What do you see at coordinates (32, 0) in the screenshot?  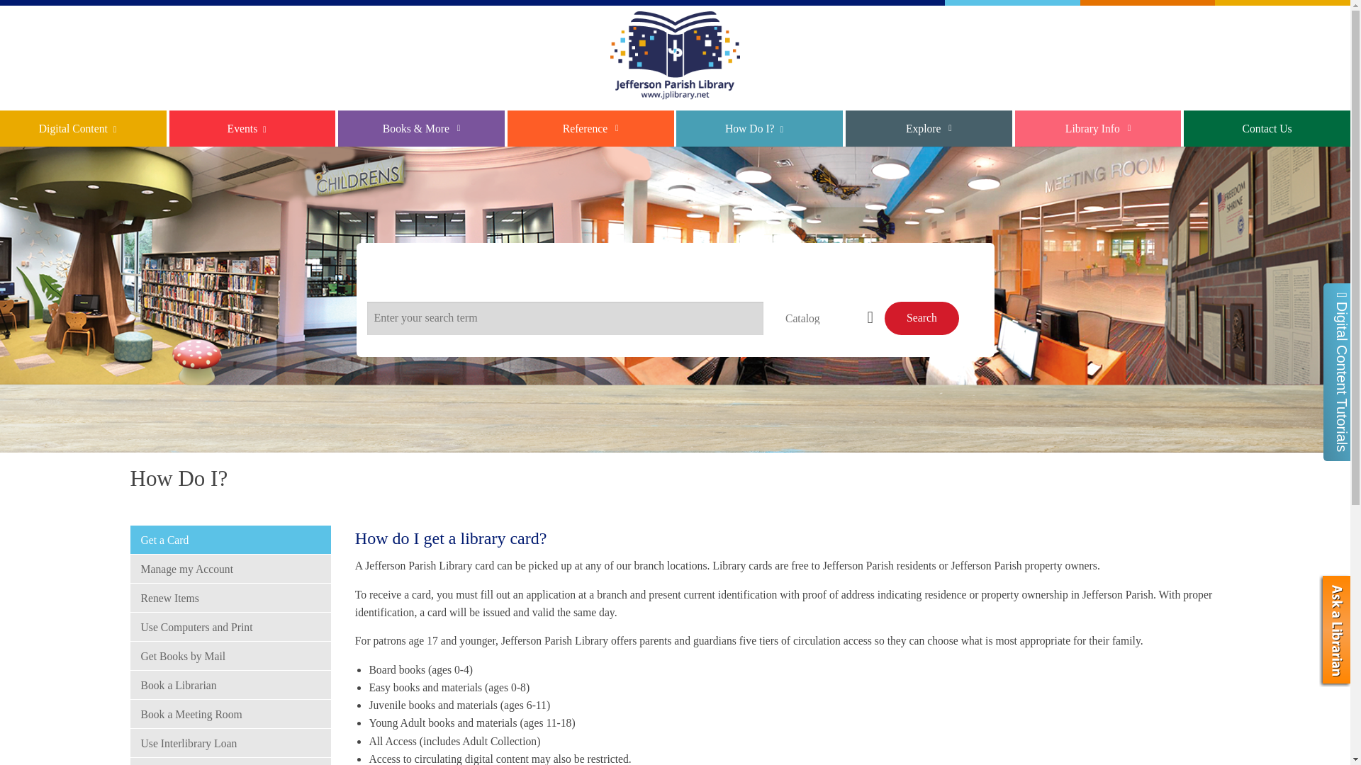 I see `Skip to Footer` at bounding box center [32, 0].